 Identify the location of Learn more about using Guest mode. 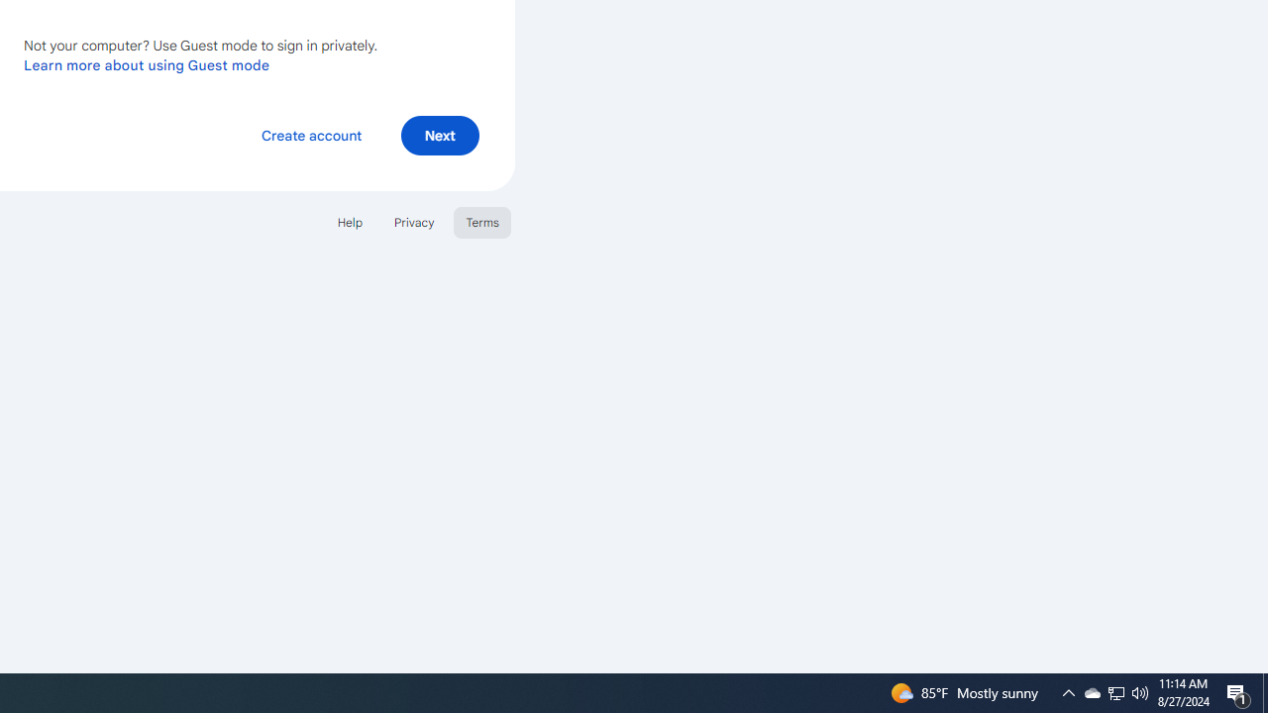
(147, 64).